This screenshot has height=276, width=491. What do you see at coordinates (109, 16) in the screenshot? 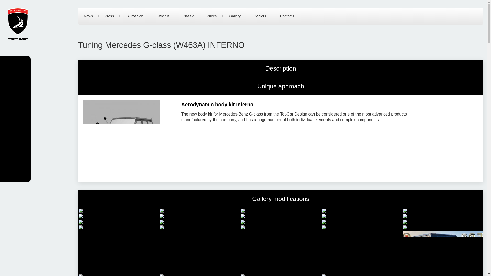
I see `Press` at bounding box center [109, 16].